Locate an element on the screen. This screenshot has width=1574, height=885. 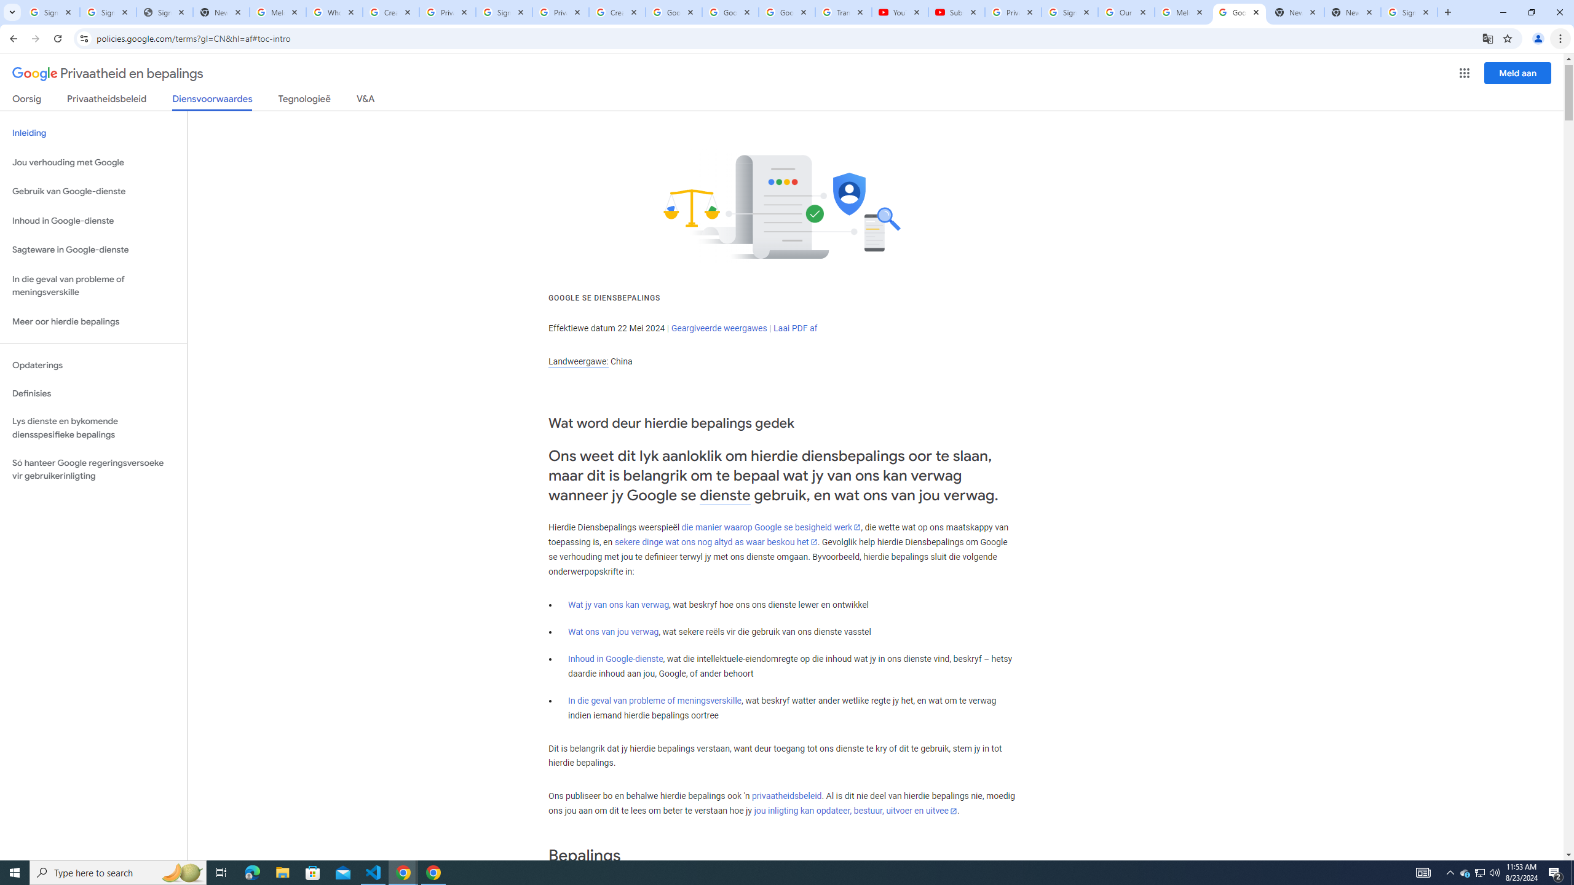
sekere dinge wat ons nog altyd as waar beskou het is located at coordinates (716, 542).